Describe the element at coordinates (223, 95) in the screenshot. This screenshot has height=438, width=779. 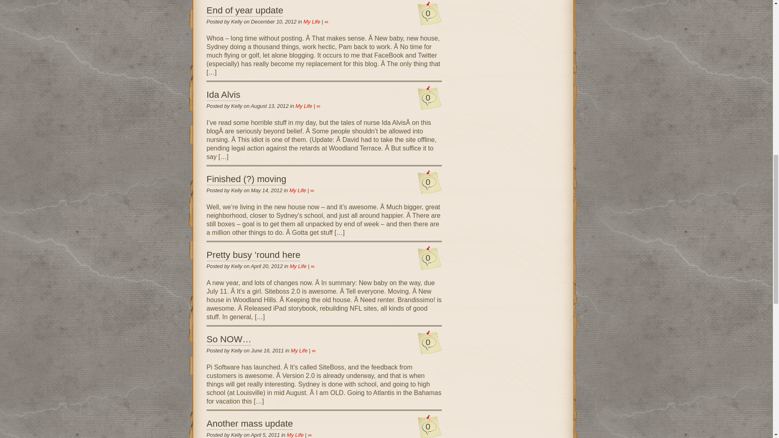
I see `Permanent Link to Ida Alvis` at that location.